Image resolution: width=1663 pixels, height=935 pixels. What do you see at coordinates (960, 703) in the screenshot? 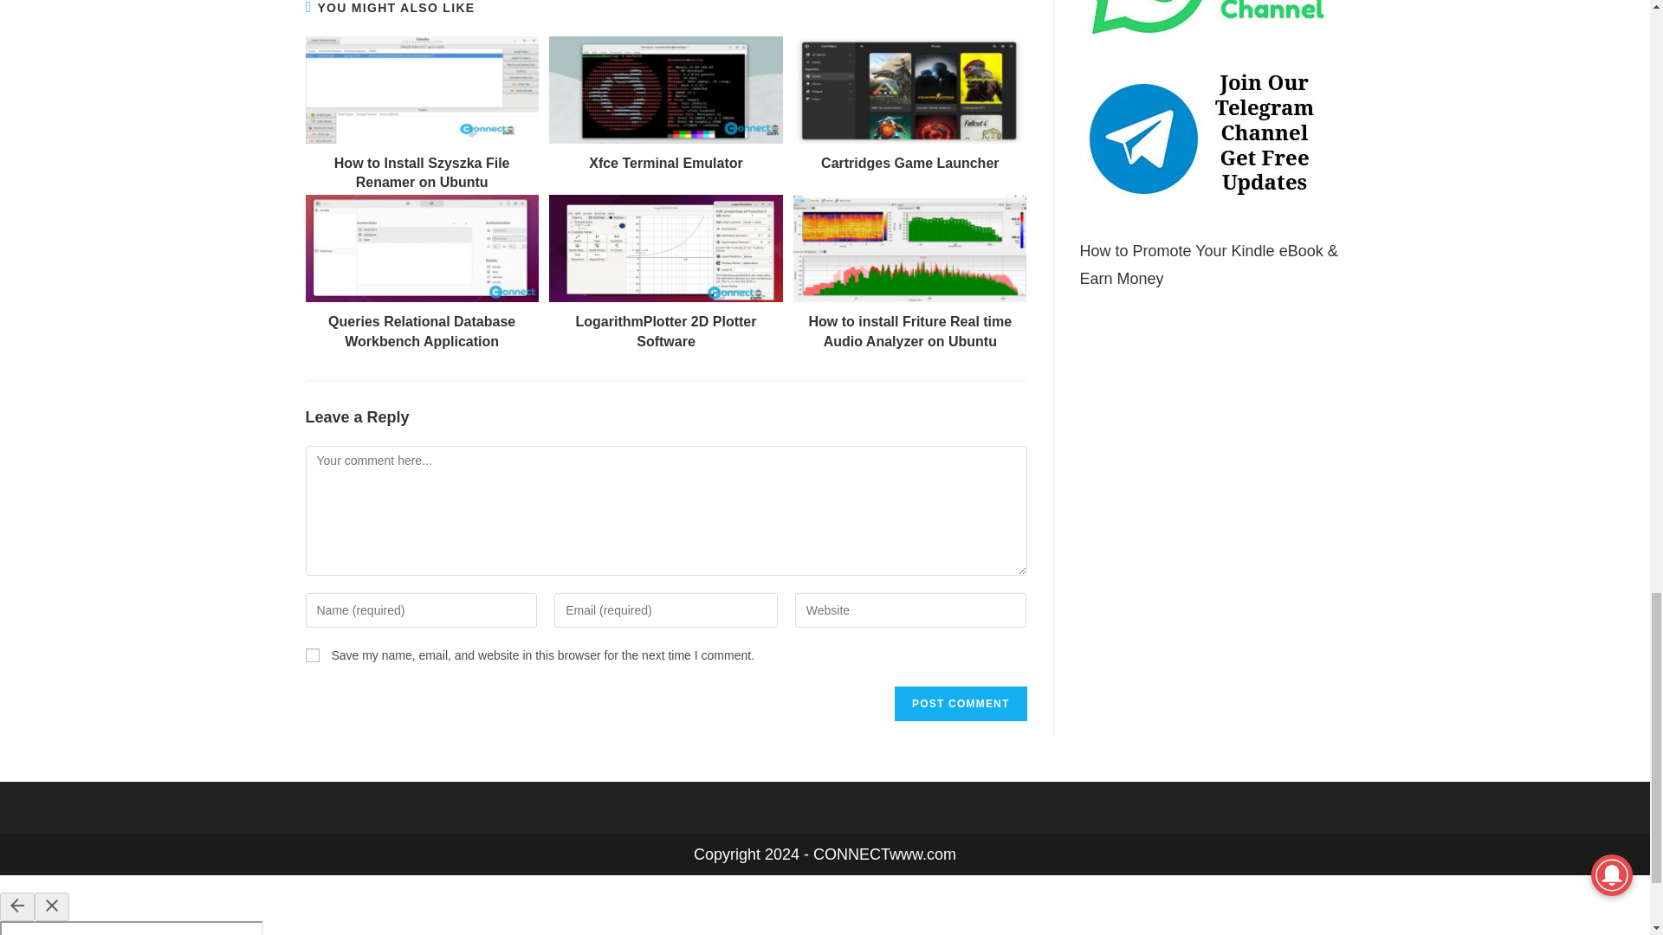
I see `Post Comment` at bounding box center [960, 703].